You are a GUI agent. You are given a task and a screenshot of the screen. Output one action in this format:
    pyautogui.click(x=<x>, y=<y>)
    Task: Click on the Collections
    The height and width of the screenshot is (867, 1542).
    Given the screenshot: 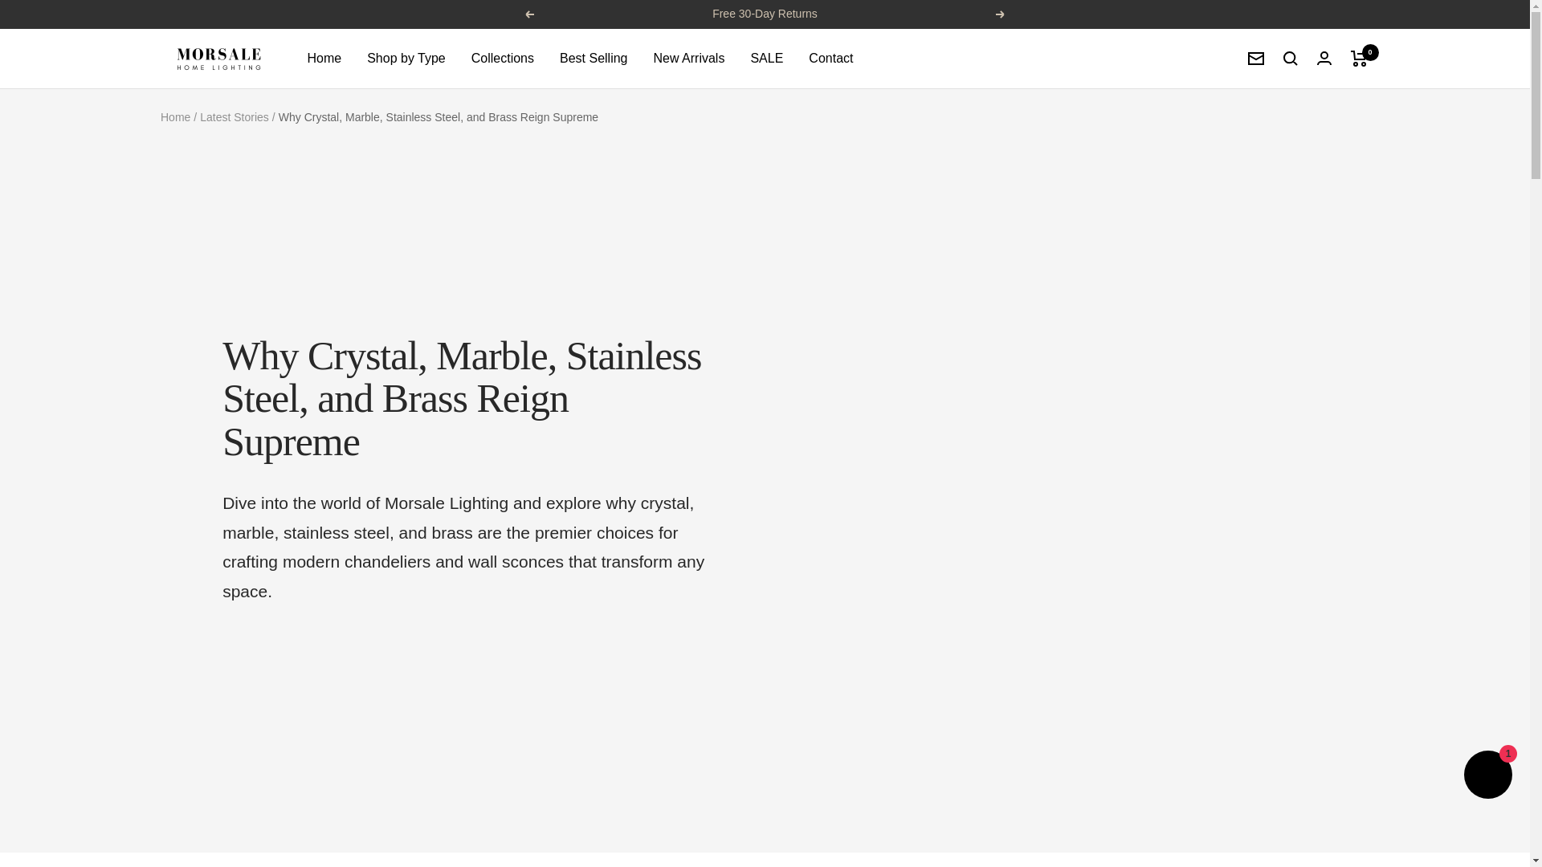 What is the action you would take?
    pyautogui.click(x=503, y=59)
    